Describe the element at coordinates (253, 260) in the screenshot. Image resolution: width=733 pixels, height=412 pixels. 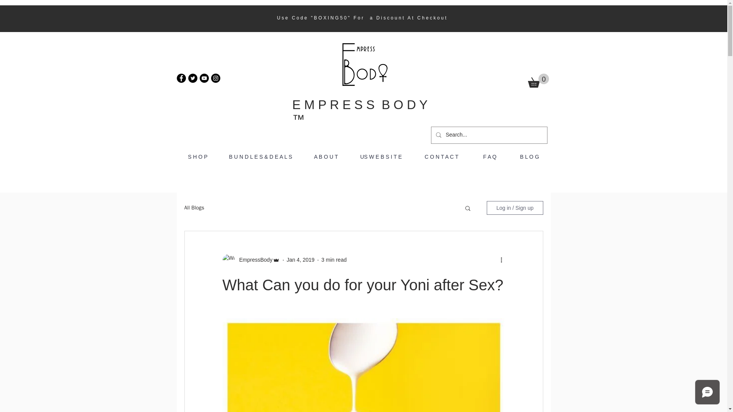
I see `EmpressBody ` at that location.